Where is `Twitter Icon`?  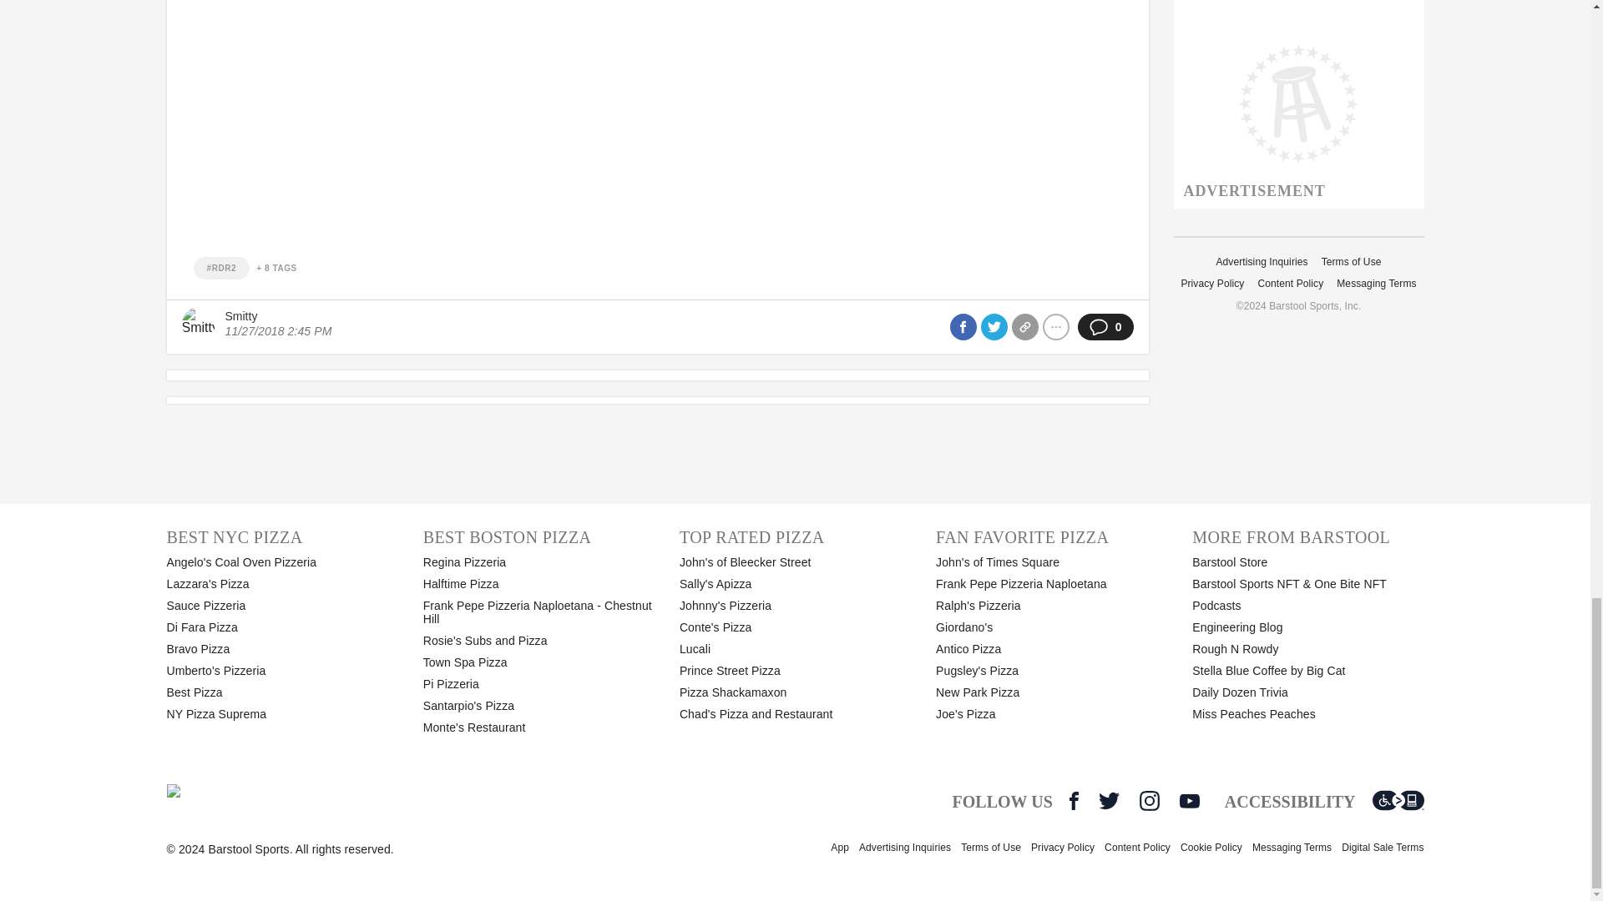 Twitter Icon is located at coordinates (1109, 801).